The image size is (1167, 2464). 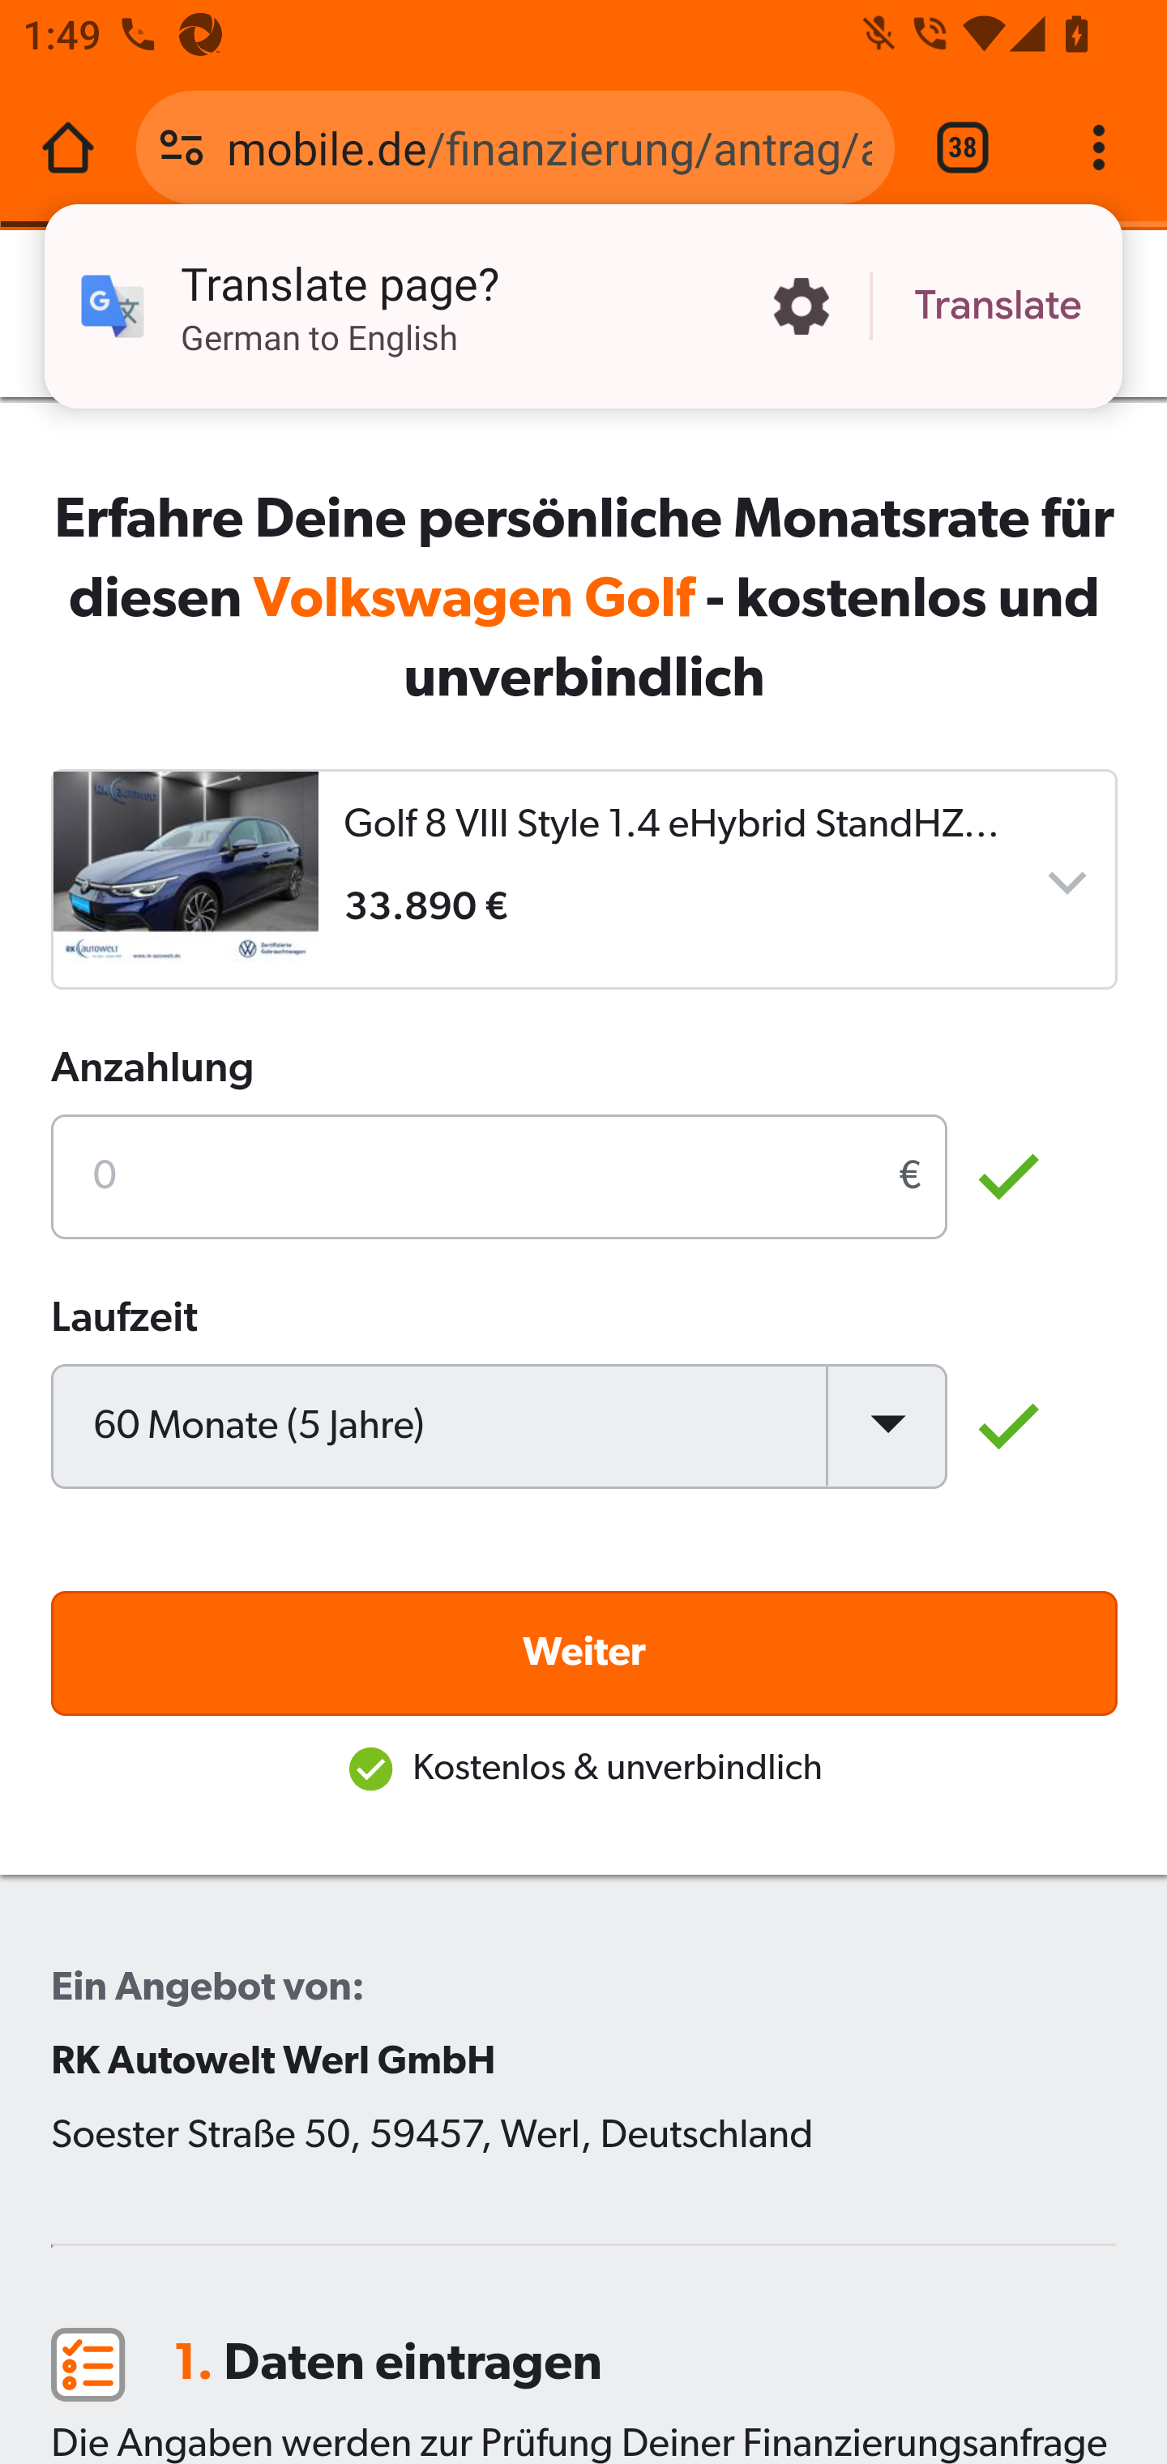 I want to click on More options in the Translate page?, so click(x=801, y=306).